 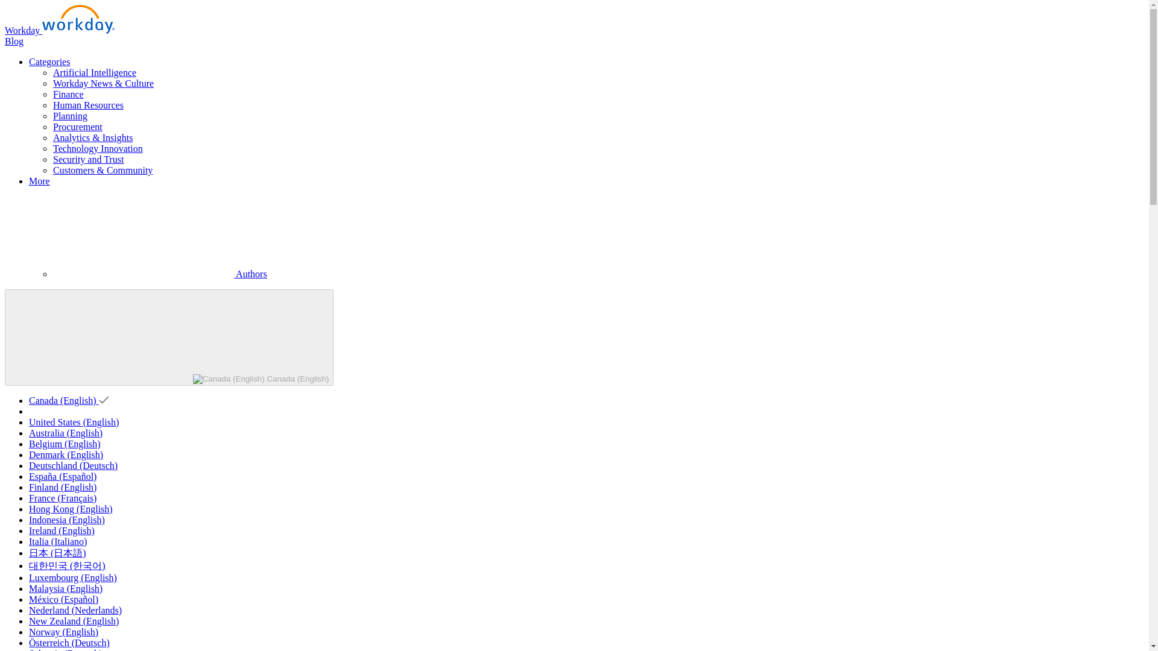 I want to click on Procurement, so click(x=78, y=127).